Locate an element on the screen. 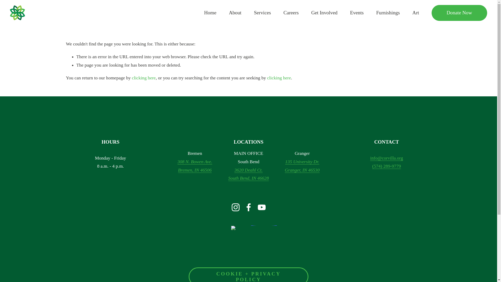 The width and height of the screenshot is (501, 282). Careers is located at coordinates (291, 13).